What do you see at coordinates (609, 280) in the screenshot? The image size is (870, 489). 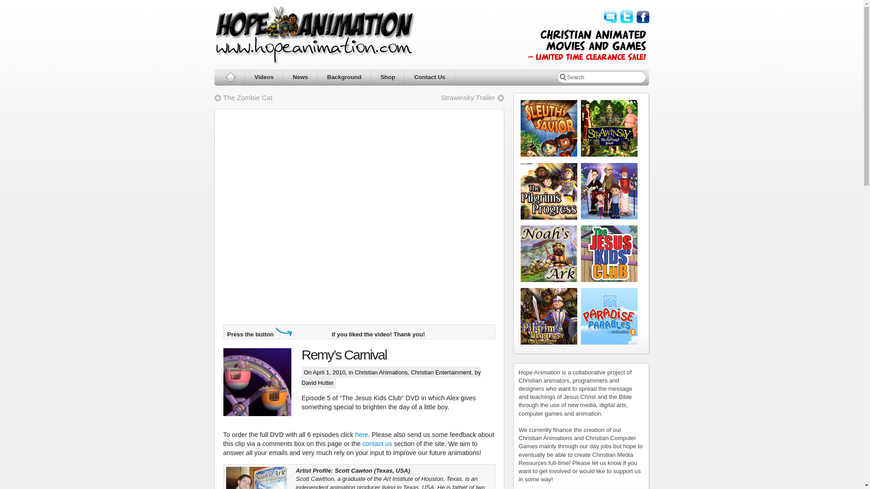 I see `The Jesus Kids Club` at bounding box center [609, 280].